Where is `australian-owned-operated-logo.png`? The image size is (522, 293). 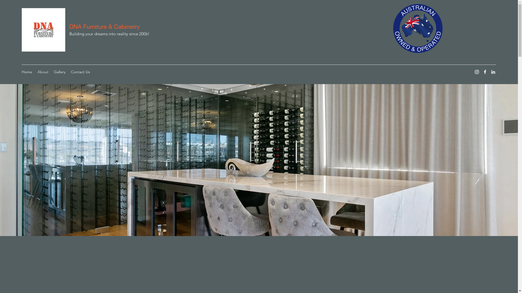
australian-owned-operated-logo.png is located at coordinates (418, 28).